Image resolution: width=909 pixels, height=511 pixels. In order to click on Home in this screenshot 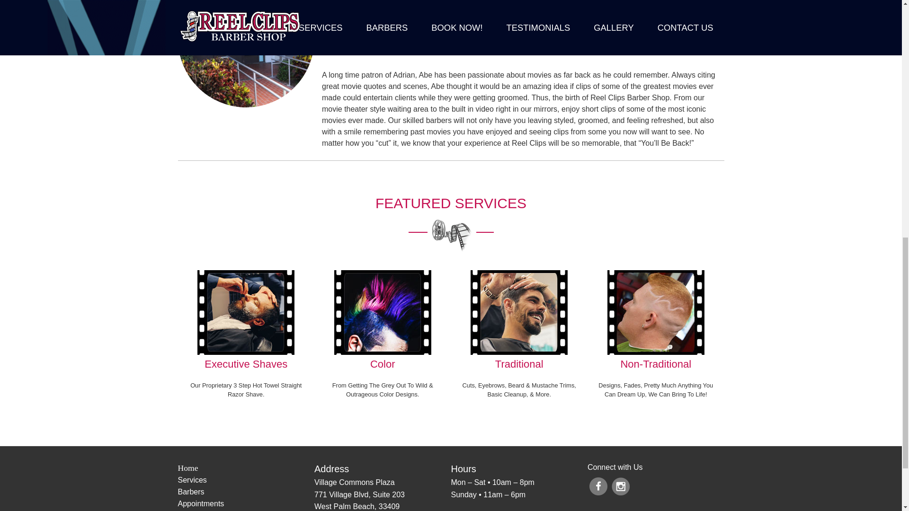, I will do `click(246, 468)`.